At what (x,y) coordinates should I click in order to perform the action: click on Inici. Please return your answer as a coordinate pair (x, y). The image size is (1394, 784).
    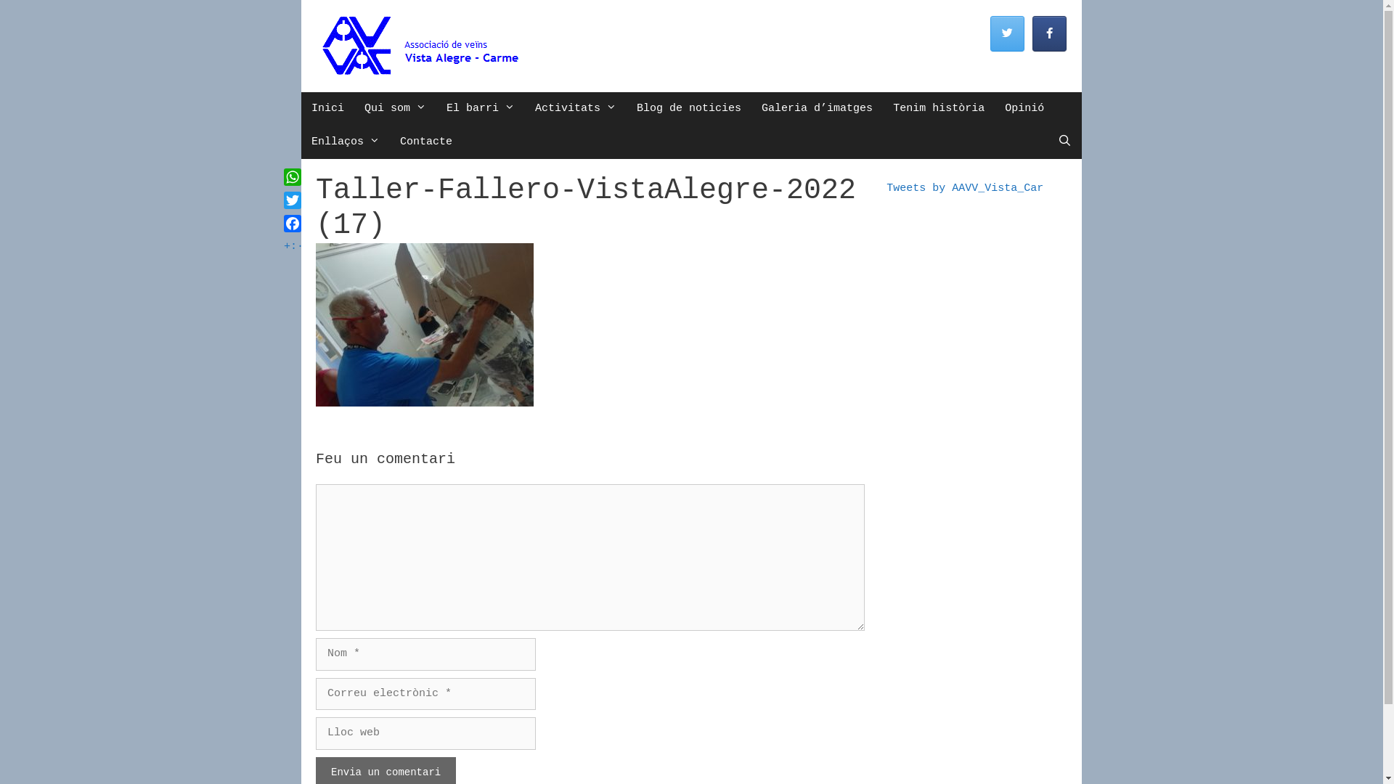
    Looking at the image, I should click on (328, 109).